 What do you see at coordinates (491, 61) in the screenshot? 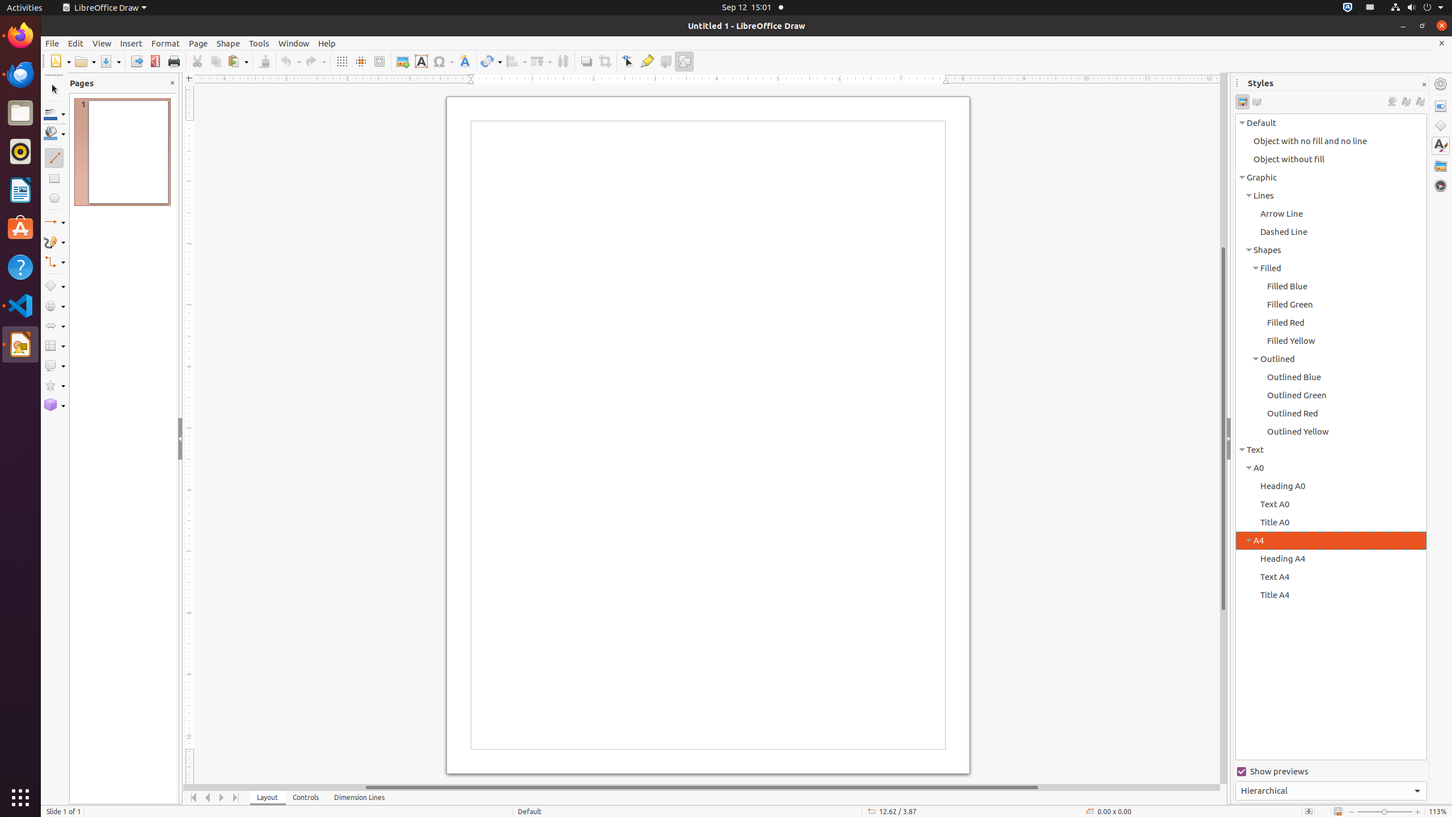
I see `Transformations` at bounding box center [491, 61].